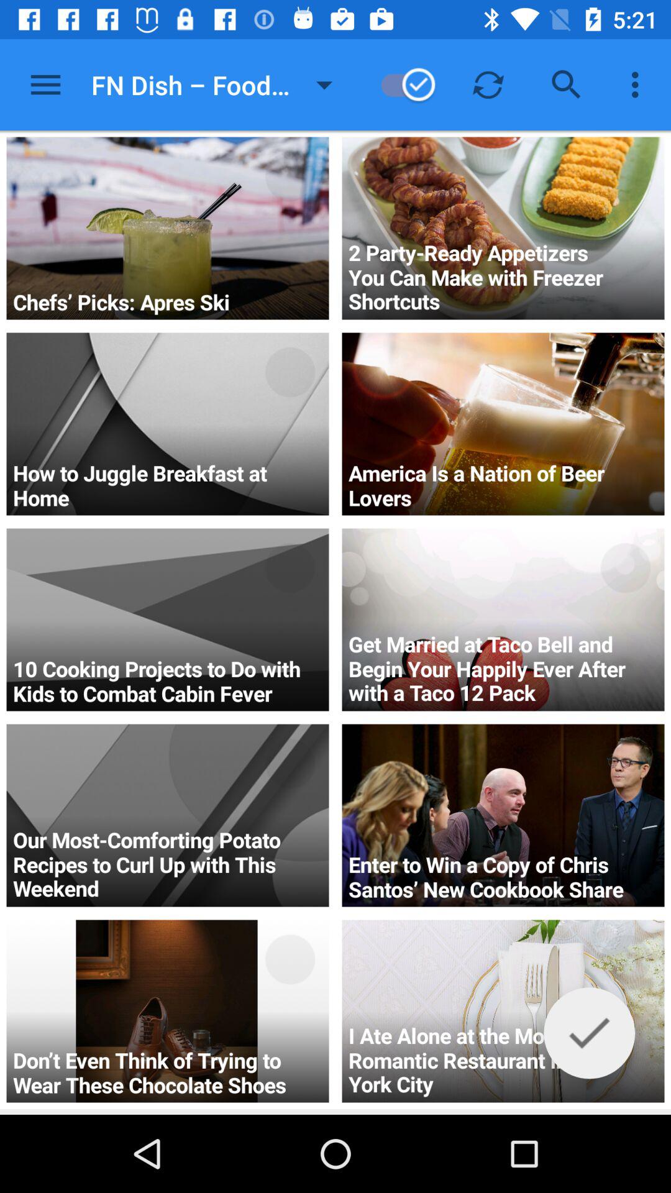 This screenshot has width=671, height=1193. I want to click on click on first image in the third row, so click(168, 619).